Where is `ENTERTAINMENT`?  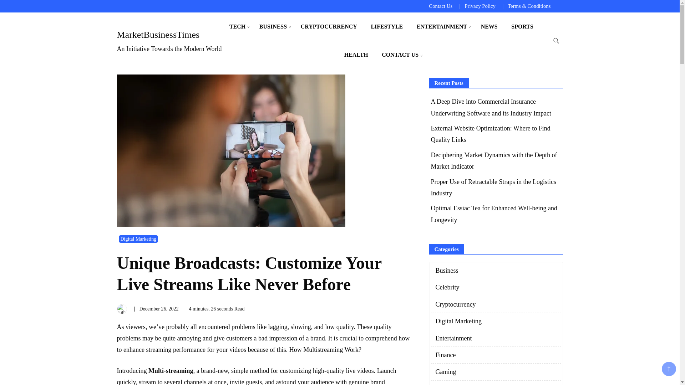 ENTERTAINMENT is located at coordinates (442, 26).